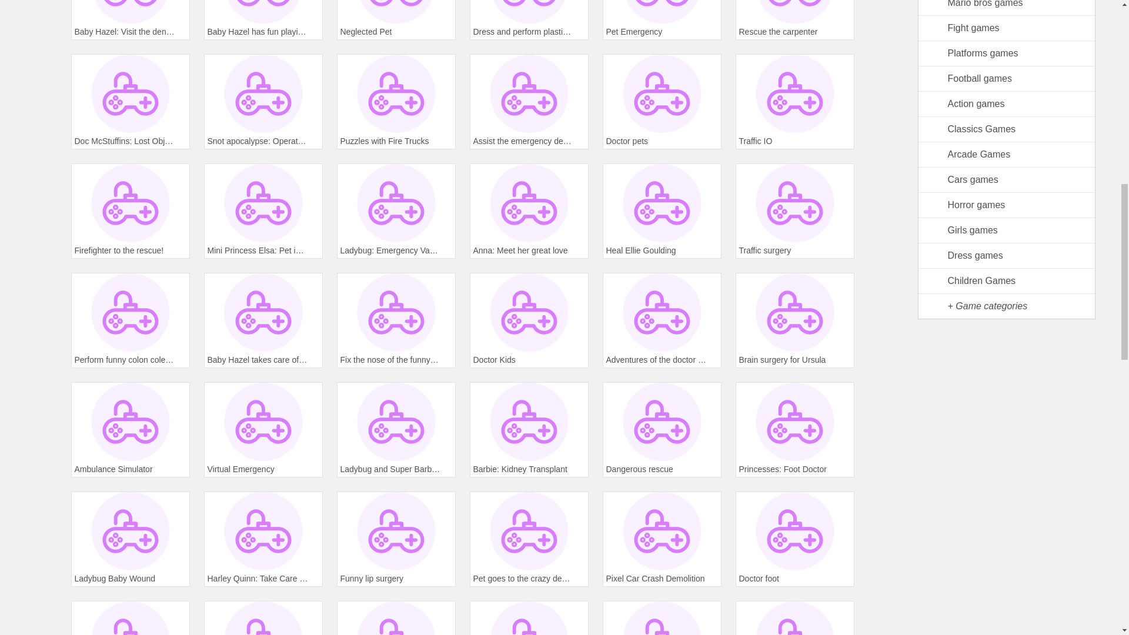 This screenshot has width=1129, height=635. What do you see at coordinates (1007, 79) in the screenshot?
I see `Football games` at bounding box center [1007, 79].